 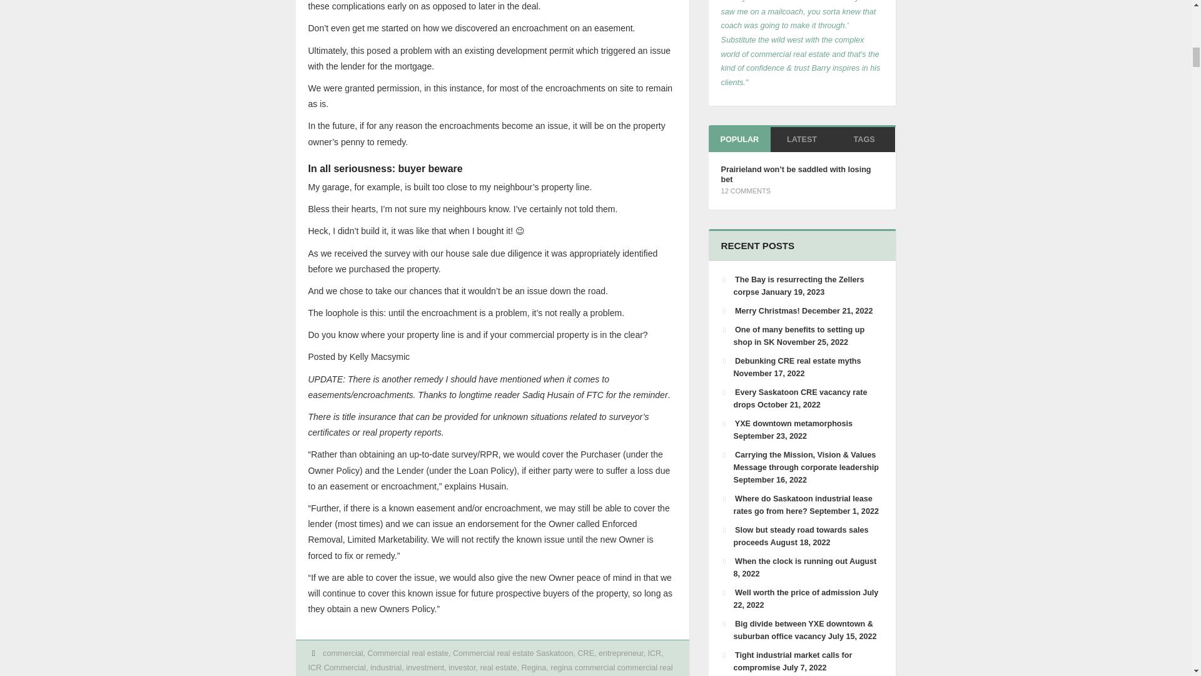 What do you see at coordinates (534, 667) in the screenshot?
I see `Regina` at bounding box center [534, 667].